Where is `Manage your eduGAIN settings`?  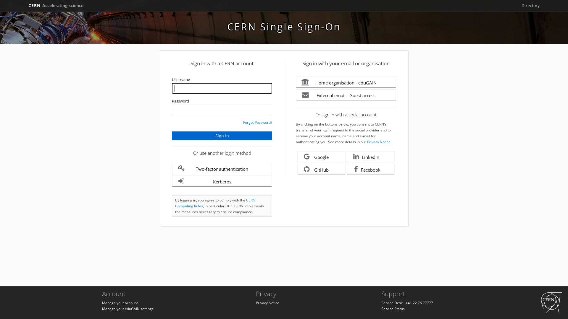 Manage your eduGAIN settings is located at coordinates (128, 309).